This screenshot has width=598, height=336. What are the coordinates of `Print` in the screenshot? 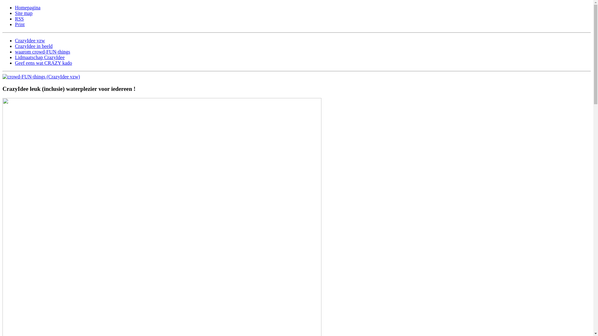 It's located at (20, 24).